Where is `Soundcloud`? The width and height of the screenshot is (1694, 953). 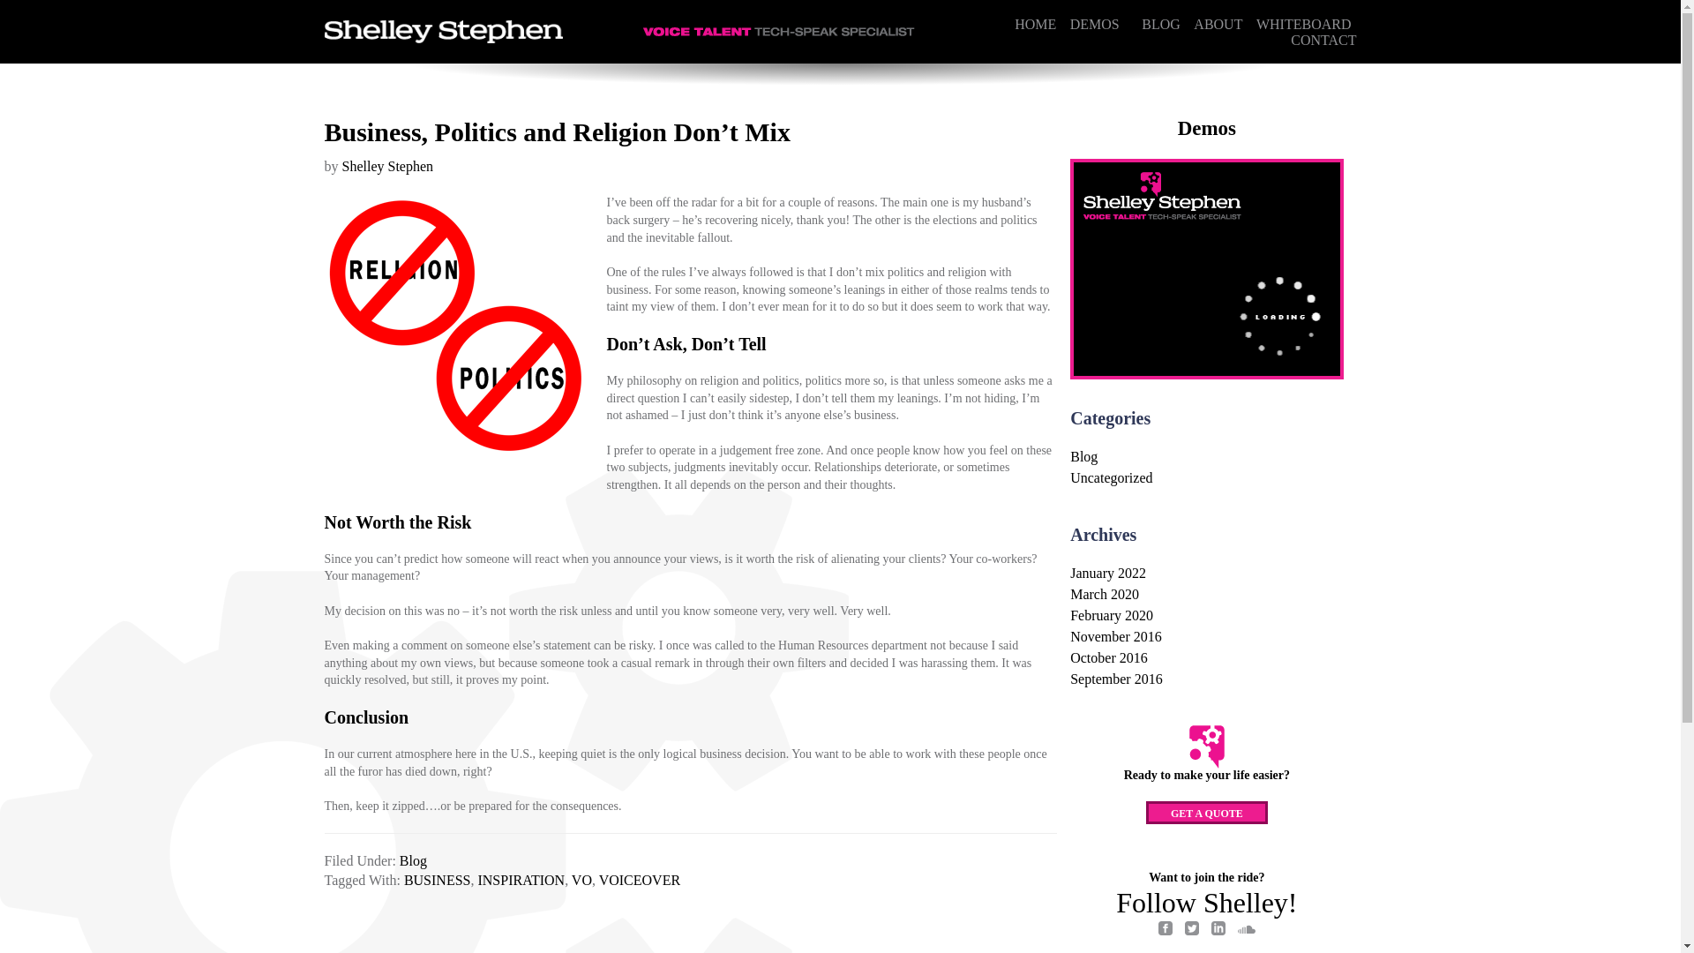
Soundcloud is located at coordinates (1246, 930).